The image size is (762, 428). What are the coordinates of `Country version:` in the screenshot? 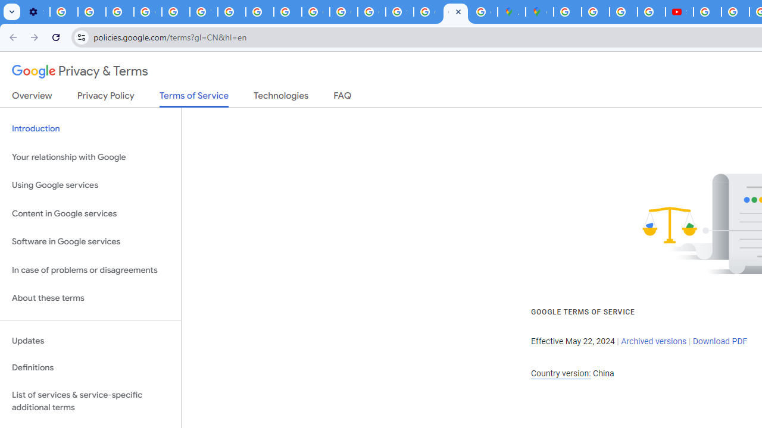 It's located at (561, 373).